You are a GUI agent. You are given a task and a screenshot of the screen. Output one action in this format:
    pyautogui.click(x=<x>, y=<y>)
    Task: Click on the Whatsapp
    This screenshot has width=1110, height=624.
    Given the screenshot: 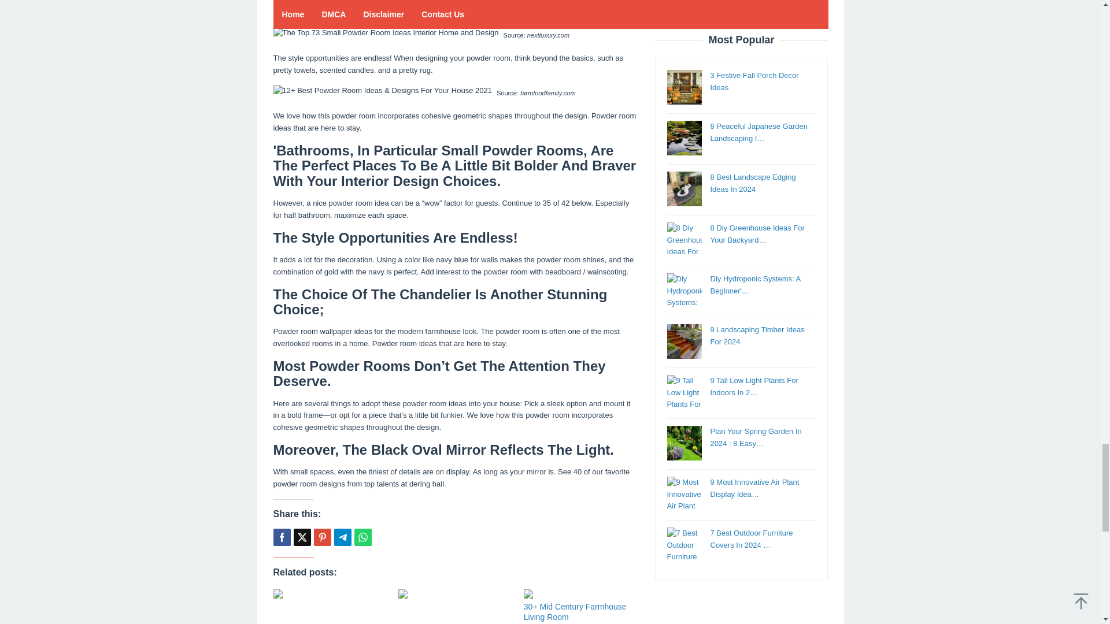 What is the action you would take?
    pyautogui.click(x=362, y=537)
    